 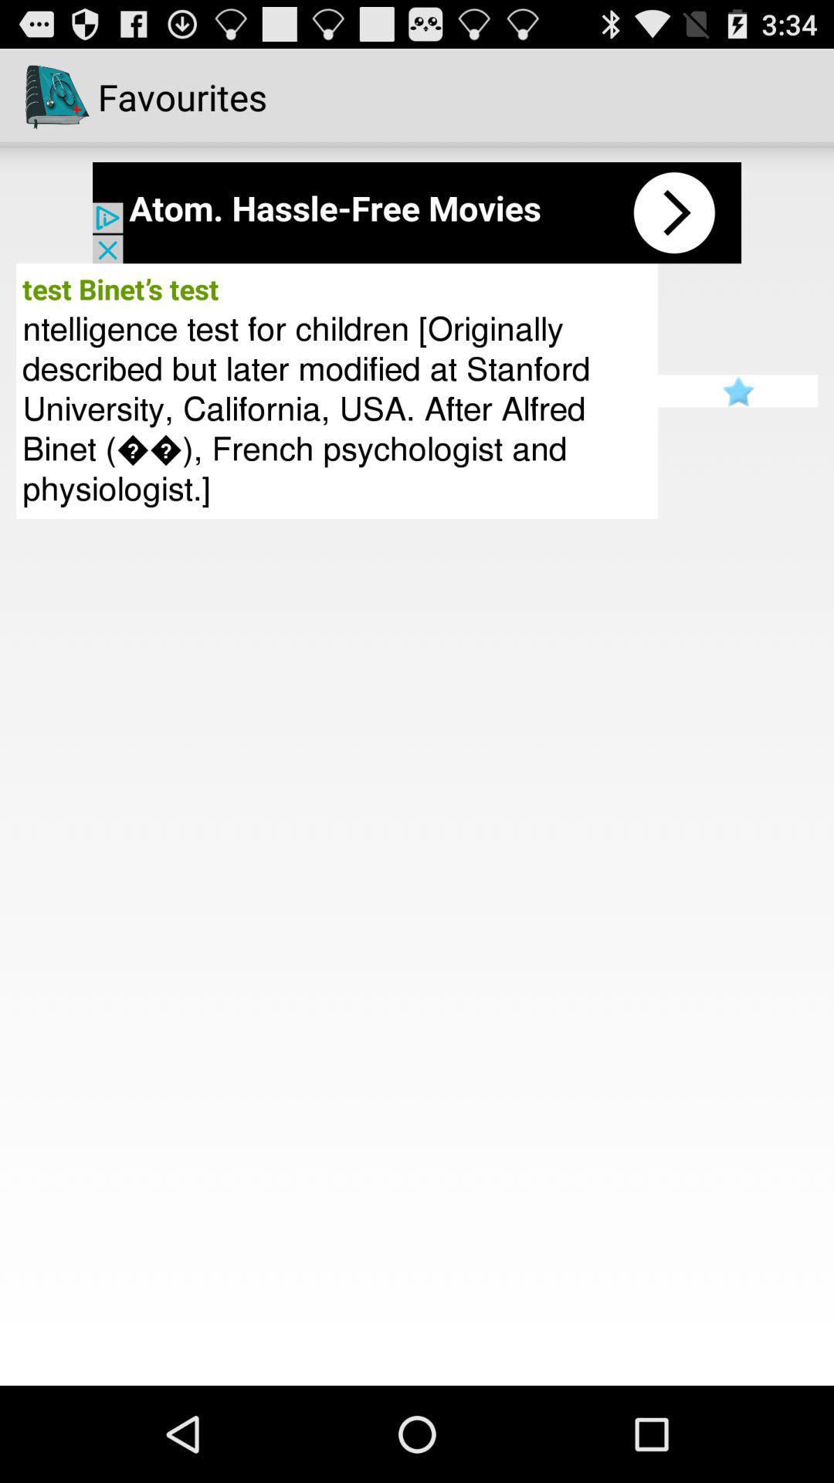 I want to click on save as favorite, so click(x=738, y=391).